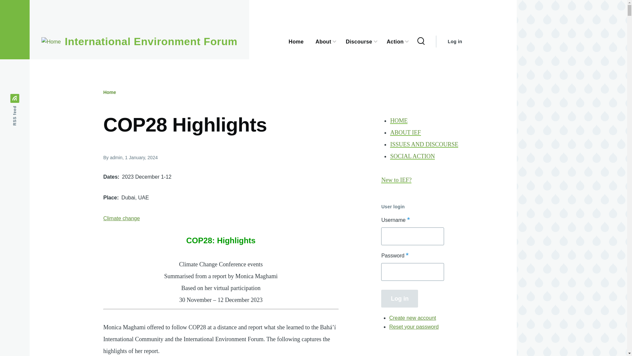 Image resolution: width=632 pixels, height=356 pixels. What do you see at coordinates (455, 42) in the screenshot?
I see `Log in` at bounding box center [455, 42].